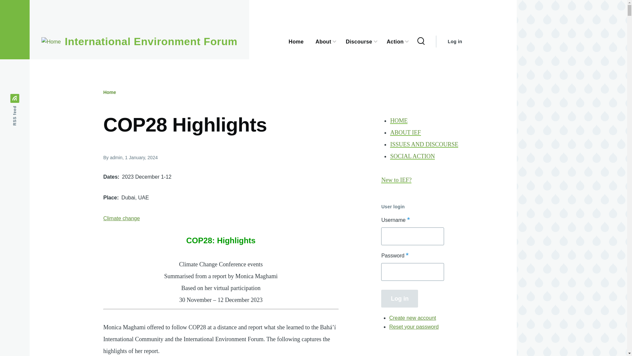 Image resolution: width=632 pixels, height=356 pixels. What do you see at coordinates (455, 42) in the screenshot?
I see `Log in` at bounding box center [455, 42].